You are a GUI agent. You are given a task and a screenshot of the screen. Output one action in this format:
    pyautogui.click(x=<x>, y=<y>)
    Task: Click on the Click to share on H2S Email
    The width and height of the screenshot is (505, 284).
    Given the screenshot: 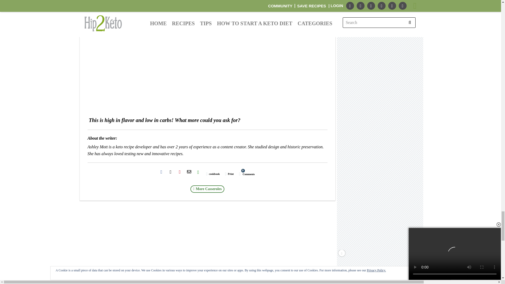 What is the action you would take?
    pyautogui.click(x=189, y=172)
    